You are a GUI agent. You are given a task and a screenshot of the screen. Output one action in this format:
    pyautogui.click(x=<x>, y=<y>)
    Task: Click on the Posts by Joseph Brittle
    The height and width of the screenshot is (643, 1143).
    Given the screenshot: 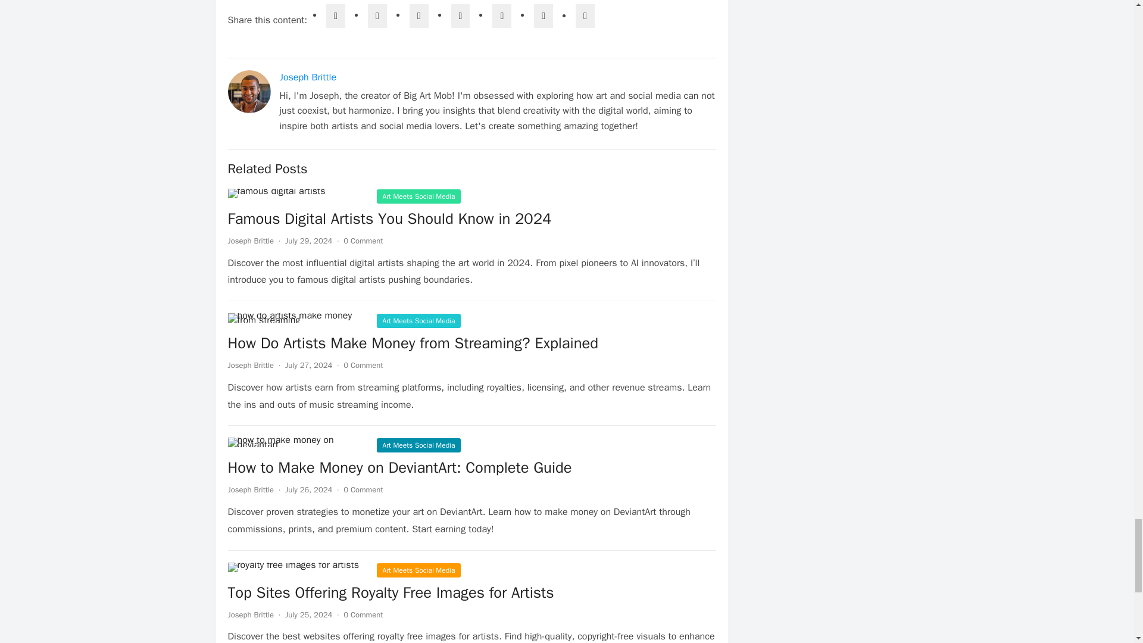 What is the action you would take?
    pyautogui.click(x=251, y=241)
    